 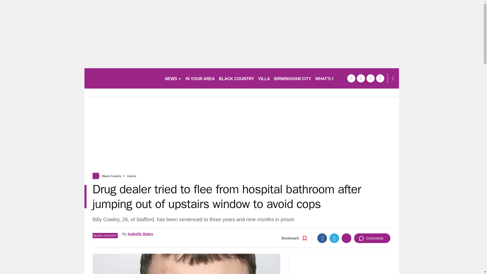 What do you see at coordinates (236, 78) in the screenshot?
I see `BLACK COUNTRY` at bounding box center [236, 78].